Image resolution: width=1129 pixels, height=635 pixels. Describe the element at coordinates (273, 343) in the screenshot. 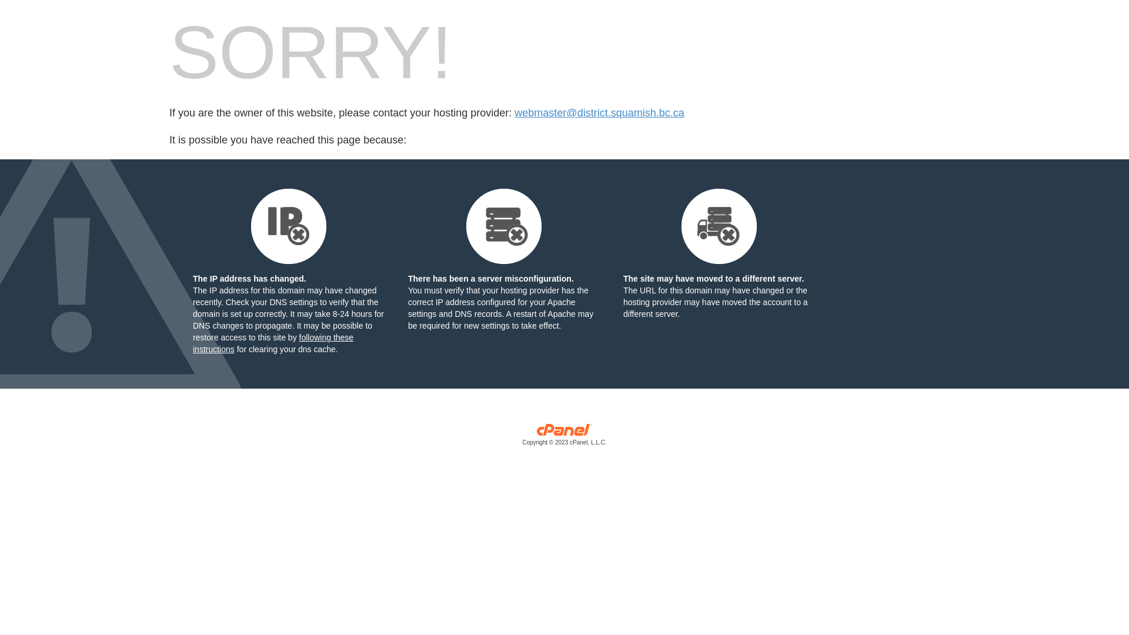

I see `following these instructions` at that location.